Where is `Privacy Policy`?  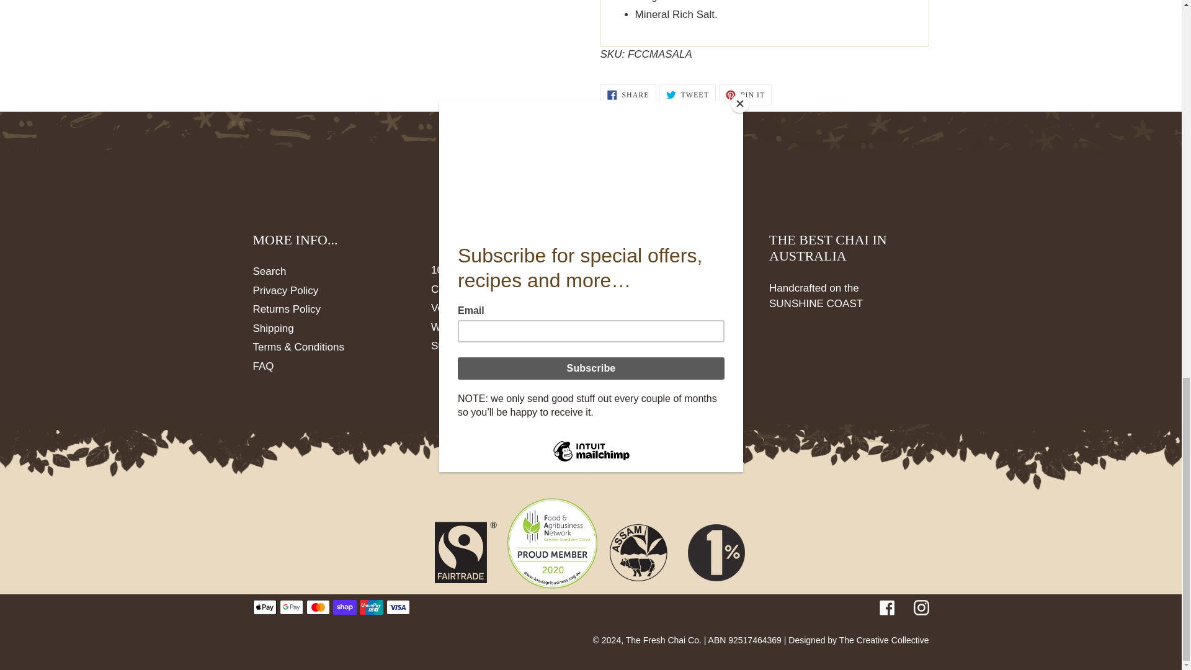
Privacy Policy is located at coordinates (287, 309).